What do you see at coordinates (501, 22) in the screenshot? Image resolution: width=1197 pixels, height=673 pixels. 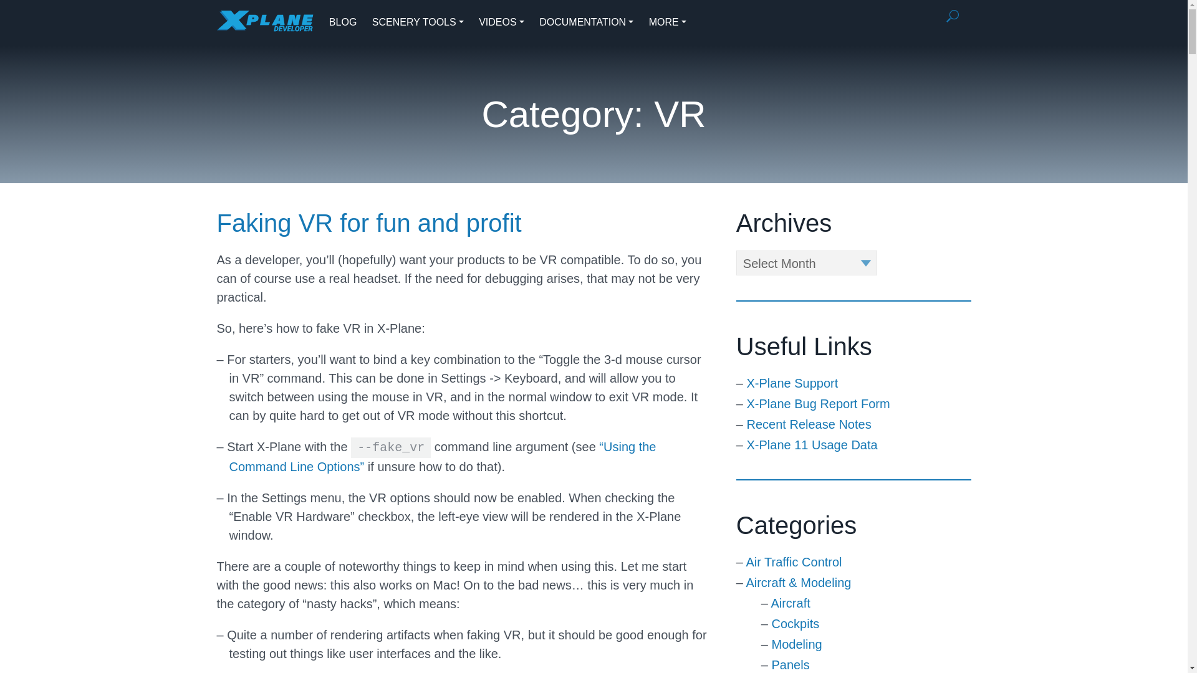 I see `VIDEOS` at bounding box center [501, 22].